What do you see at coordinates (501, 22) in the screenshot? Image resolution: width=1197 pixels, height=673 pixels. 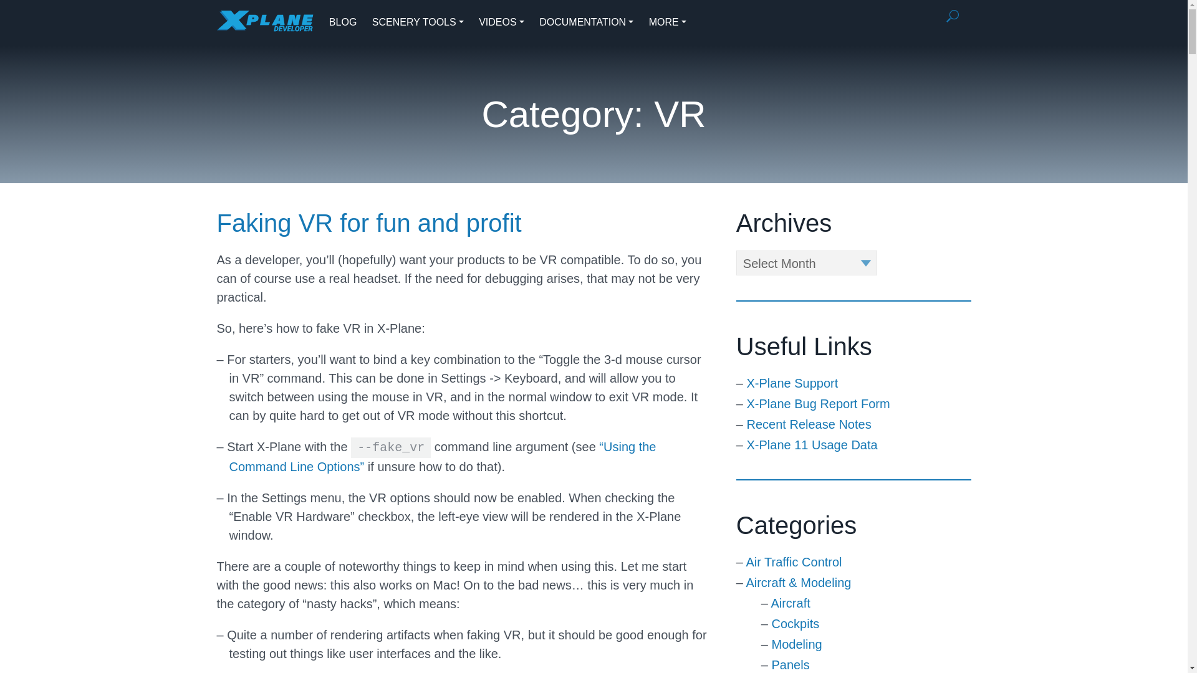 I see `VIDEOS` at bounding box center [501, 22].